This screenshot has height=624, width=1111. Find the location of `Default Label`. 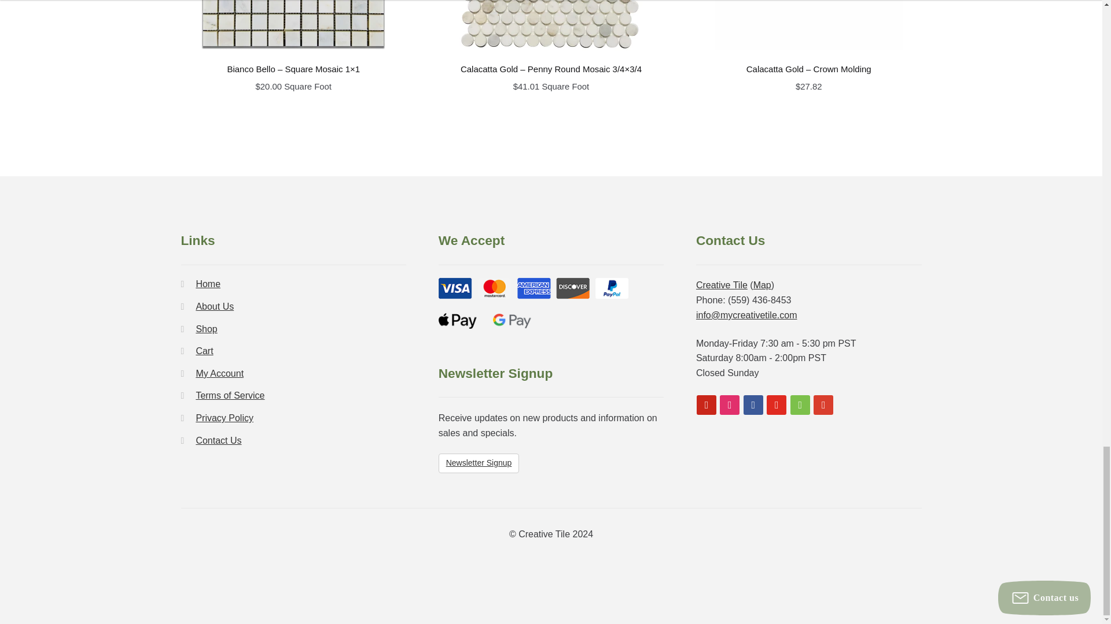

Default Label is located at coordinates (800, 404).